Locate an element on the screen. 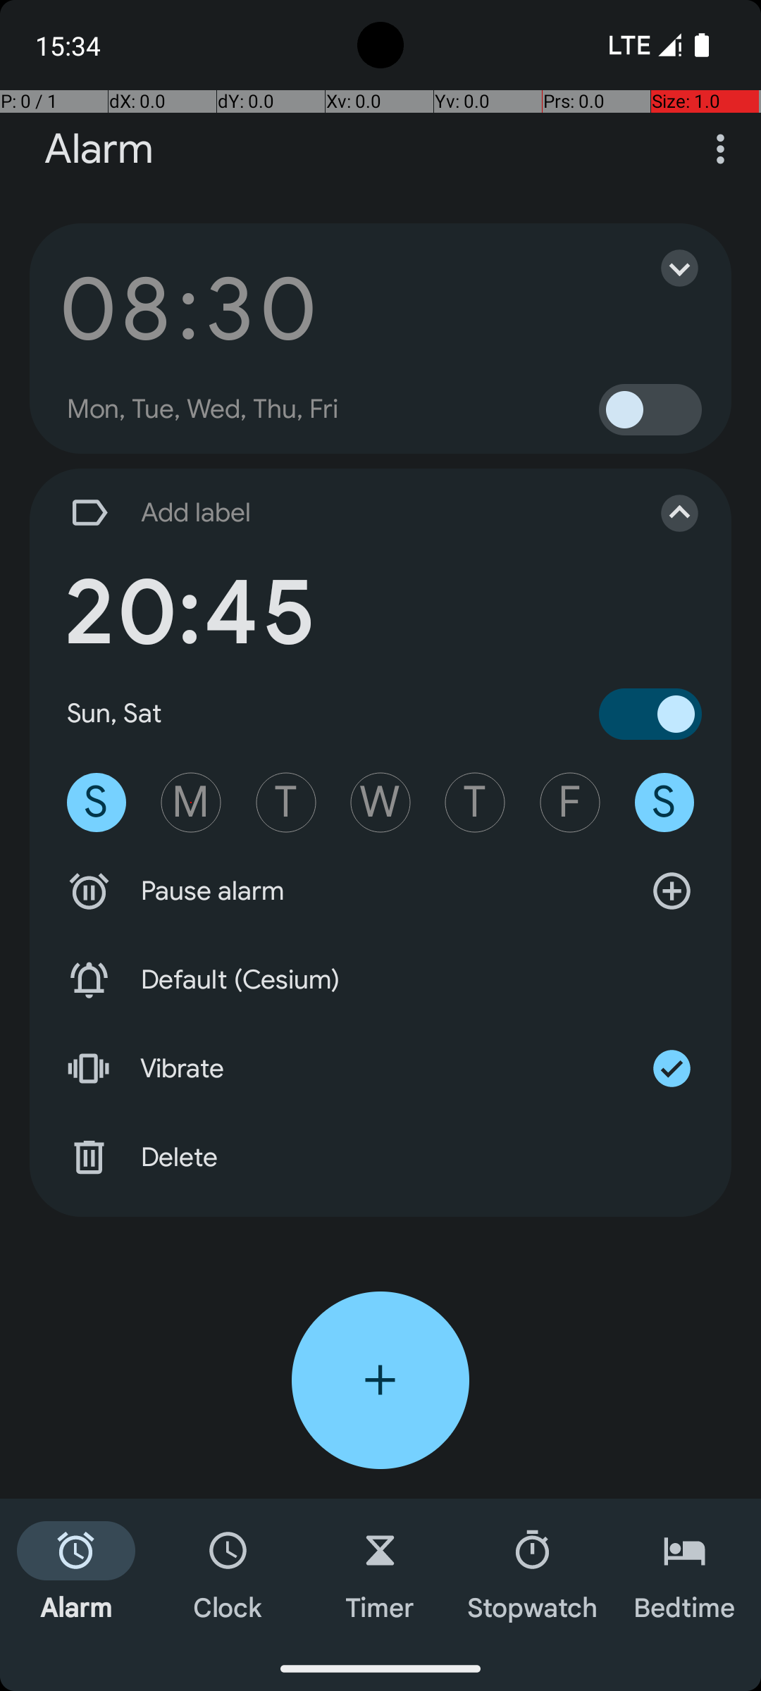  Add alarm is located at coordinates (380, 1380).